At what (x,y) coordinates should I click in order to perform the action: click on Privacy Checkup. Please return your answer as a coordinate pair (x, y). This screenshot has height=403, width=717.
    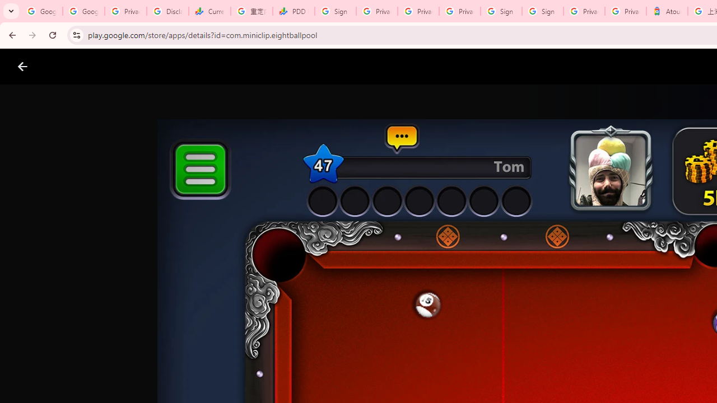
    Looking at the image, I should click on (459, 11).